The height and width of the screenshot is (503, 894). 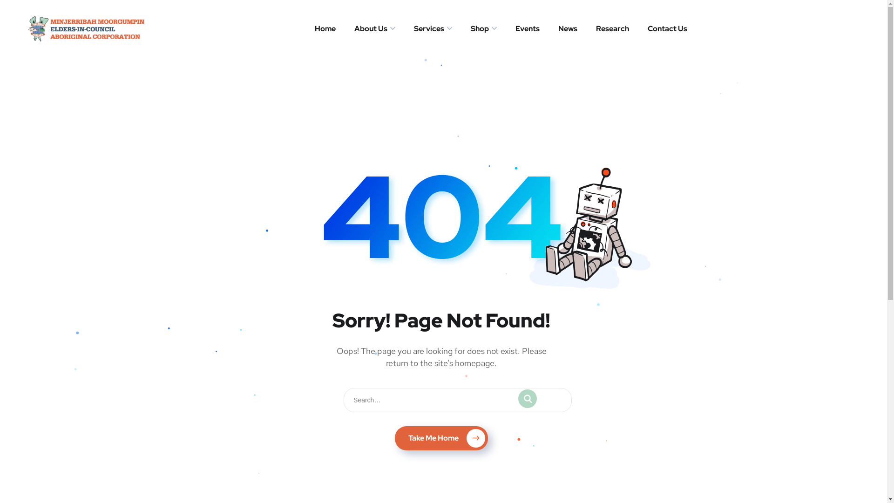 I want to click on News, so click(x=568, y=29).